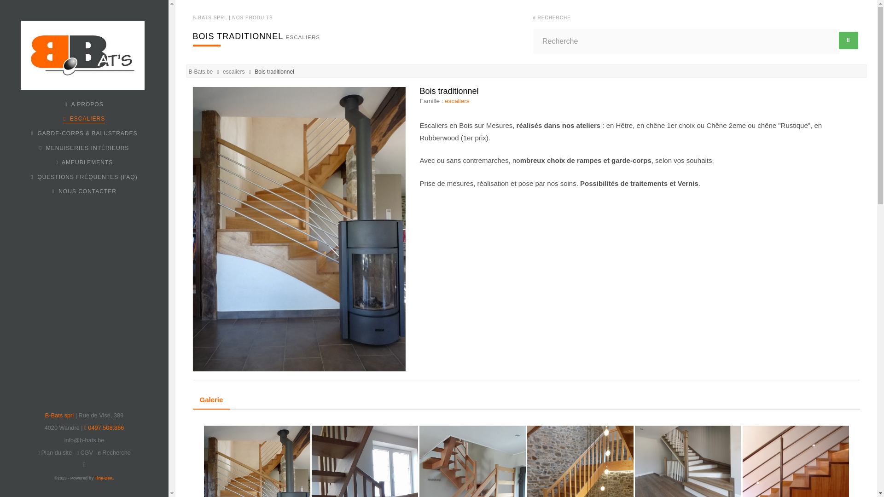  Describe the element at coordinates (105, 478) in the screenshot. I see `Tiny-Dev..` at that location.